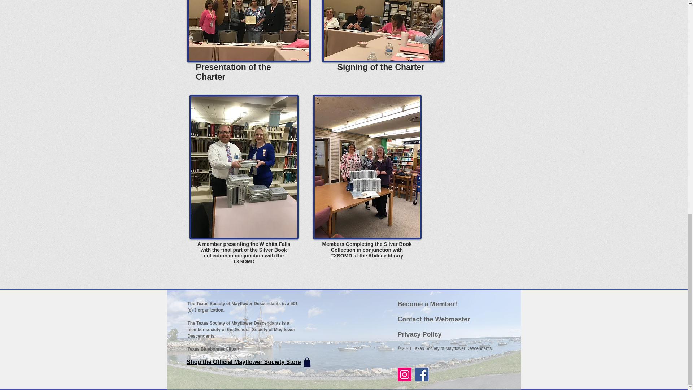 This screenshot has height=390, width=693. What do you see at coordinates (214, 349) in the screenshot?
I see `Texas Bluebonnet Clipart` at bounding box center [214, 349].